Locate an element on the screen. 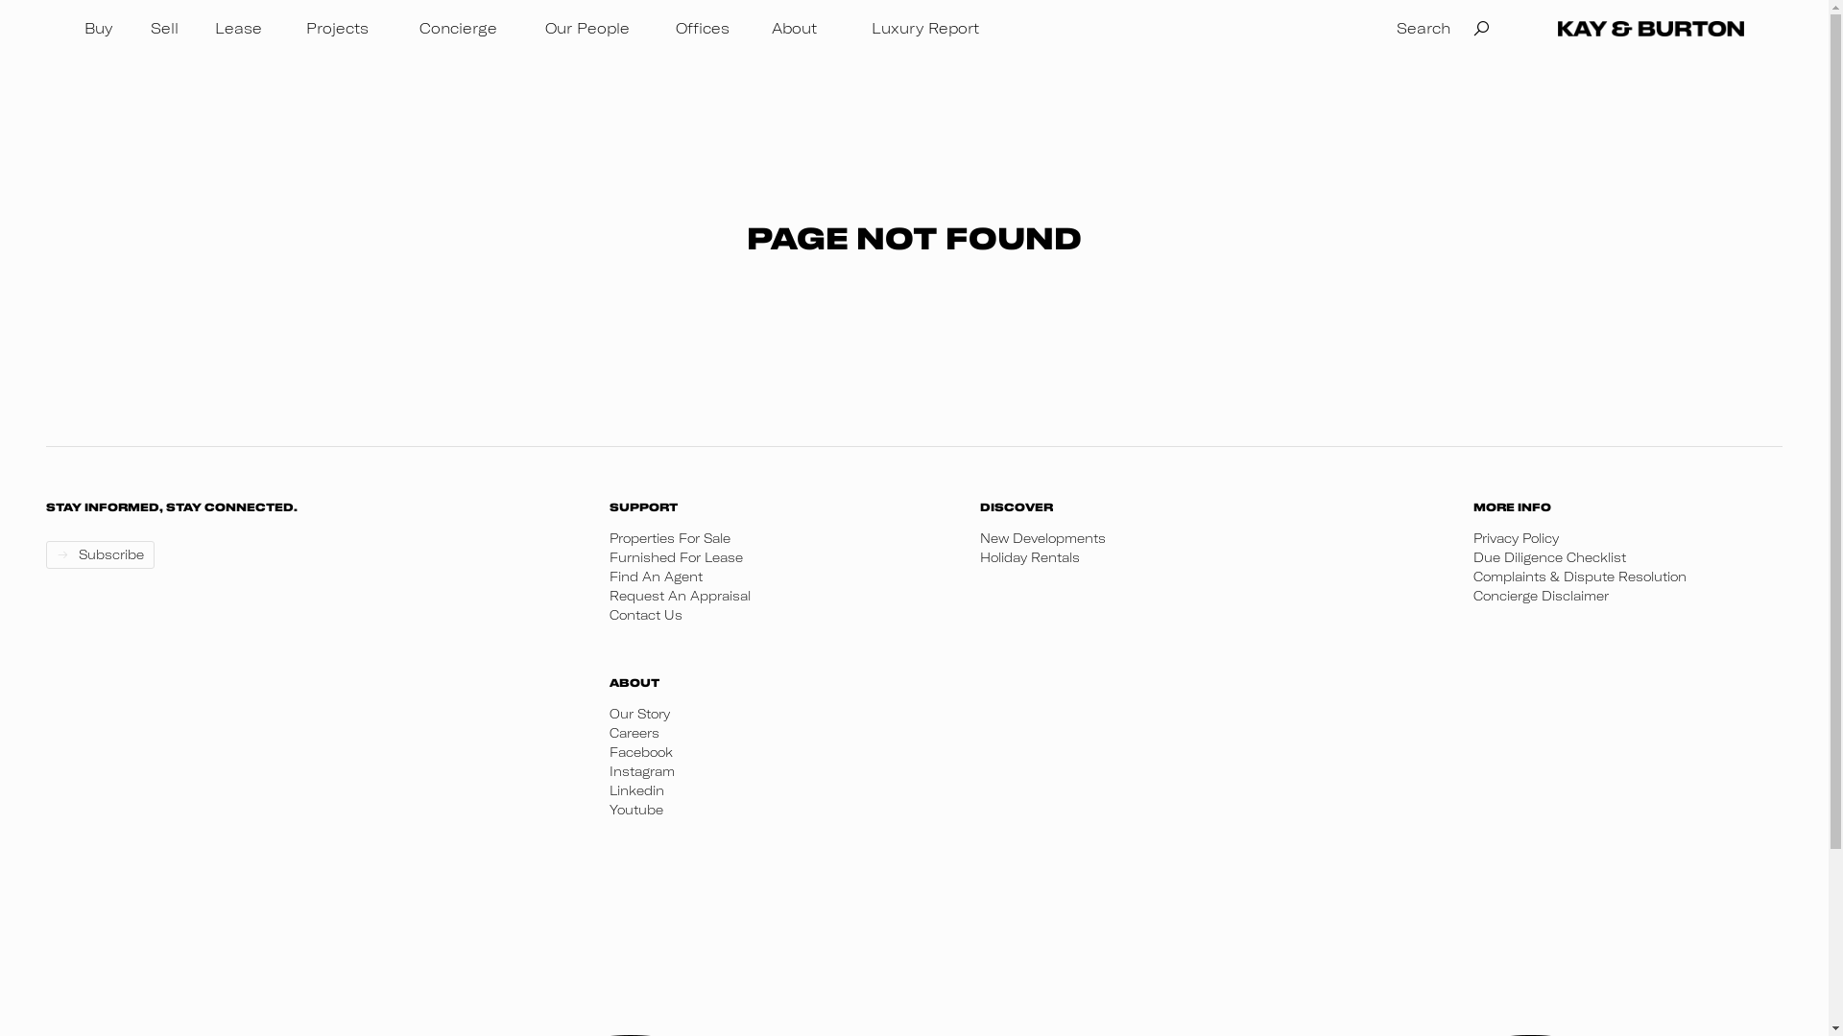  SUPPORT is located at coordinates (772, 506).